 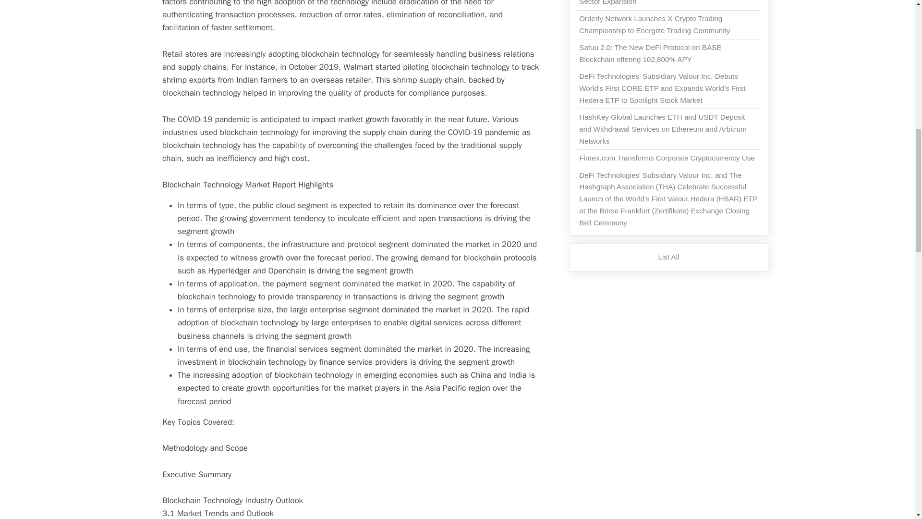 What do you see at coordinates (667, 158) in the screenshot?
I see `Finrex.com Transforms Corporate Cryptocurrency Use` at bounding box center [667, 158].